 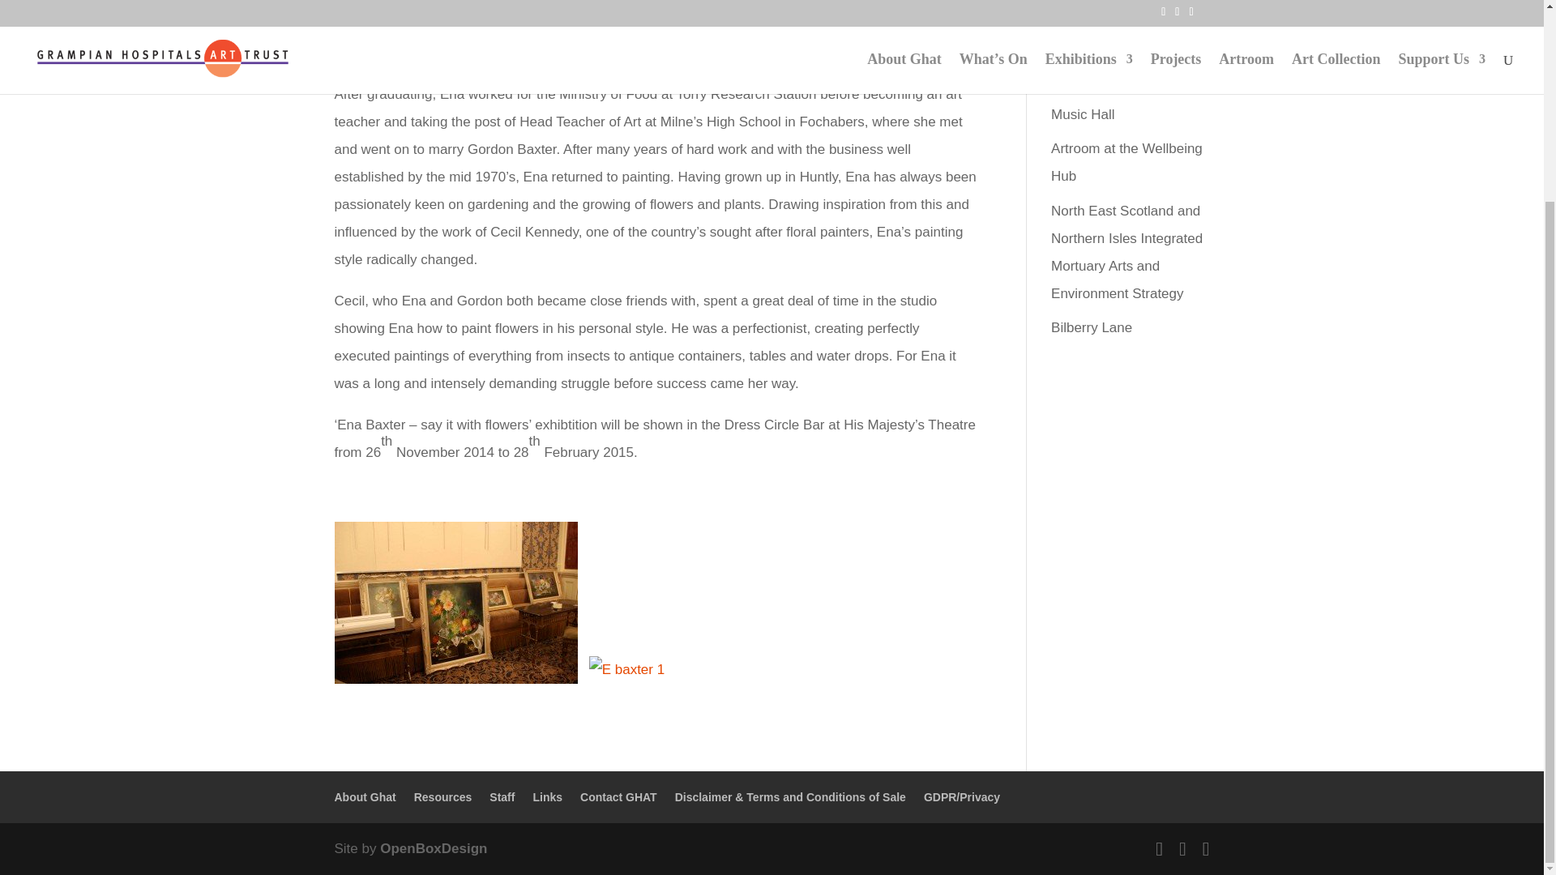 I want to click on Staff, so click(x=502, y=797).